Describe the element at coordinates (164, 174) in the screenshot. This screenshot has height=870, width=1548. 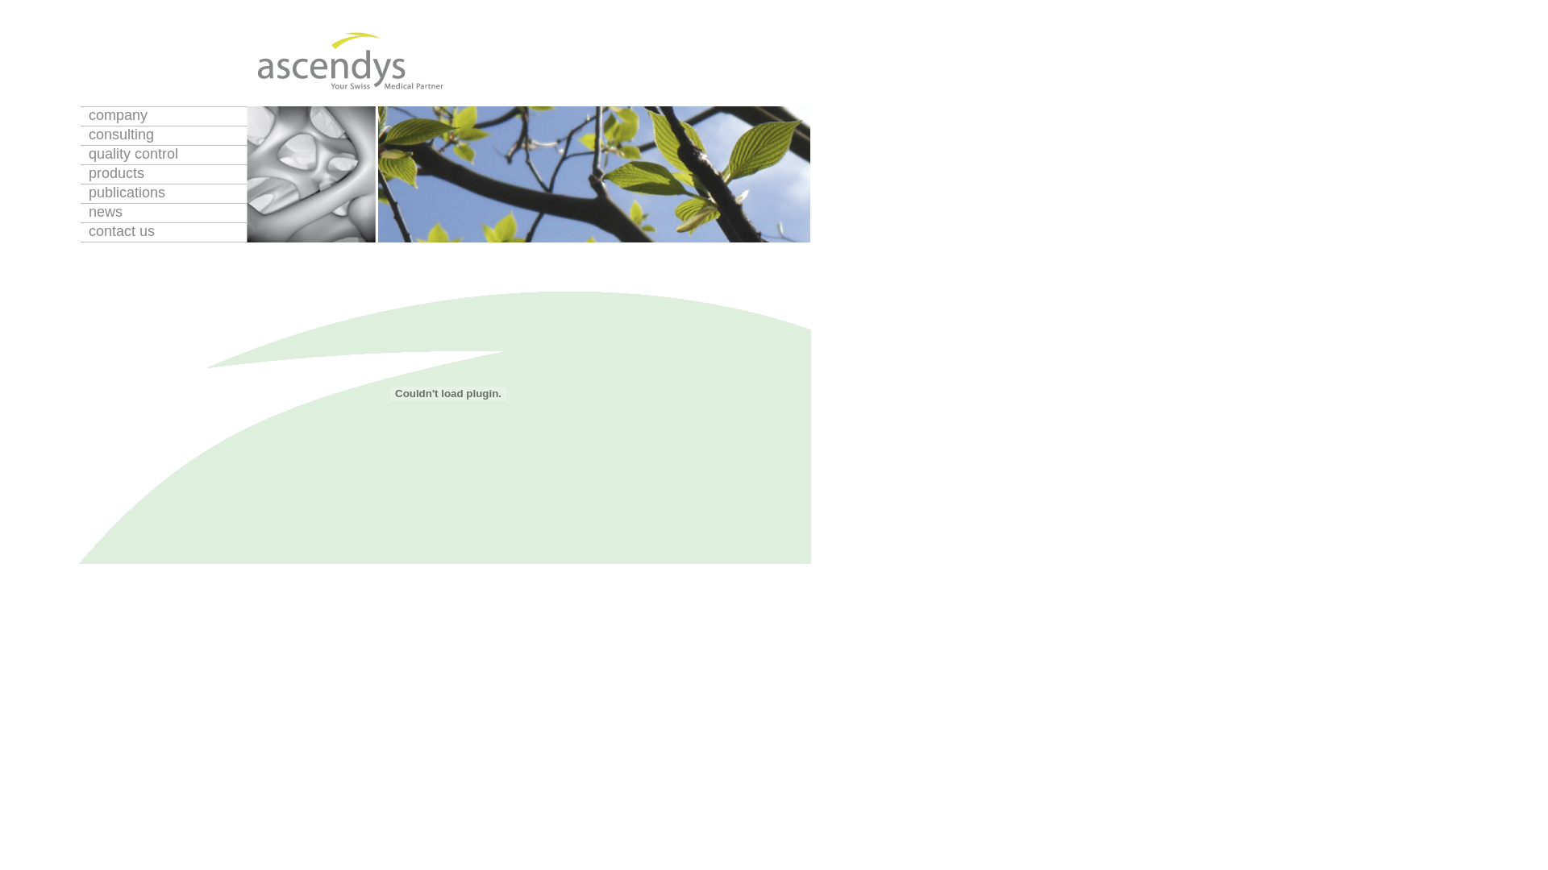
I see `products` at that location.